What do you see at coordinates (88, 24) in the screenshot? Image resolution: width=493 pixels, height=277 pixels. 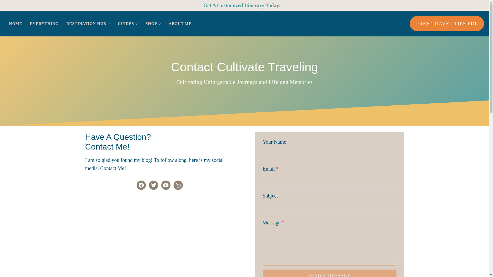 I see `DESTINATION HUB` at bounding box center [88, 24].